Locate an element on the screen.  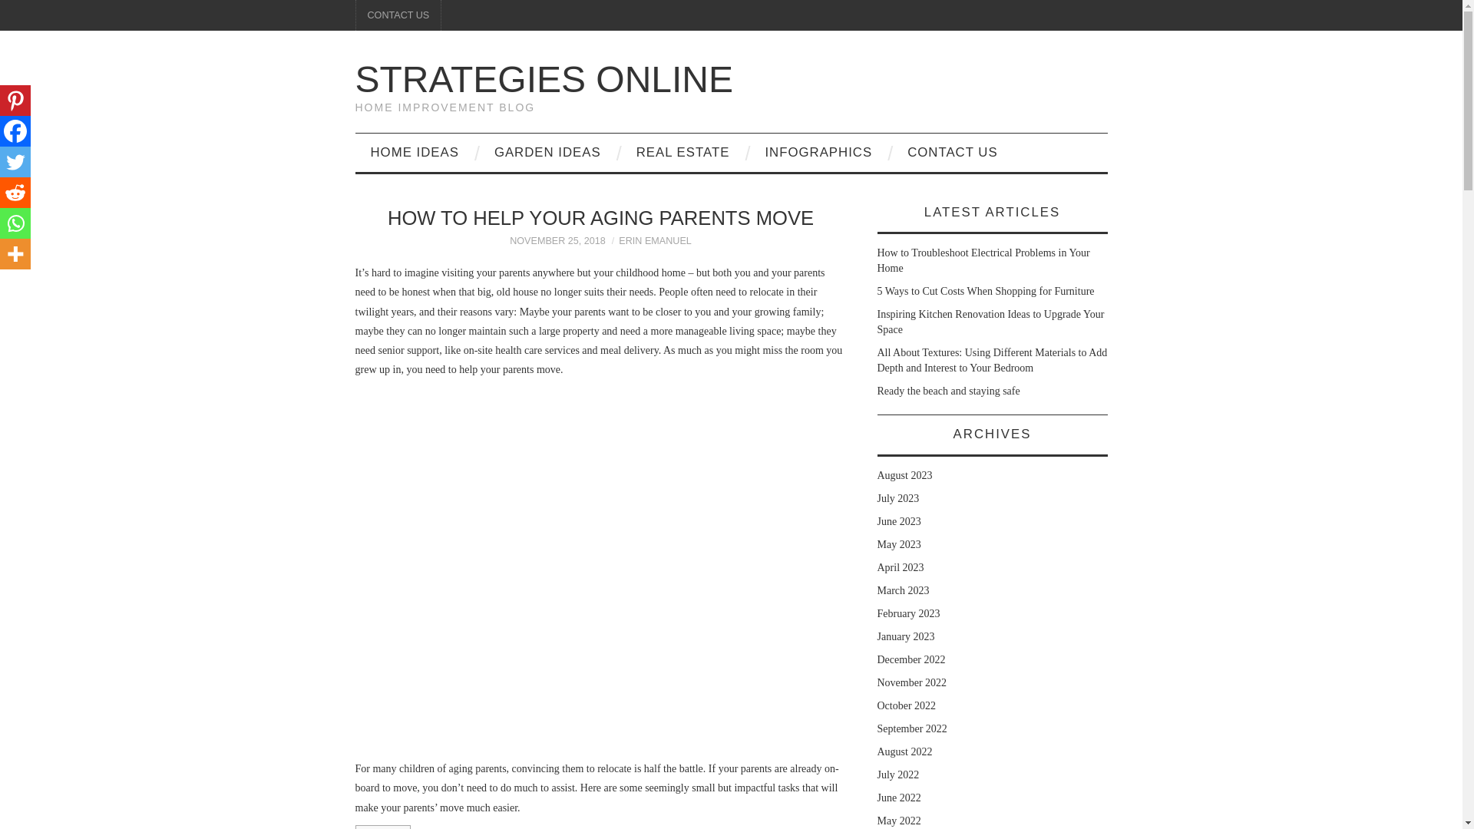
GARDEN IDEAS is located at coordinates (547, 152).